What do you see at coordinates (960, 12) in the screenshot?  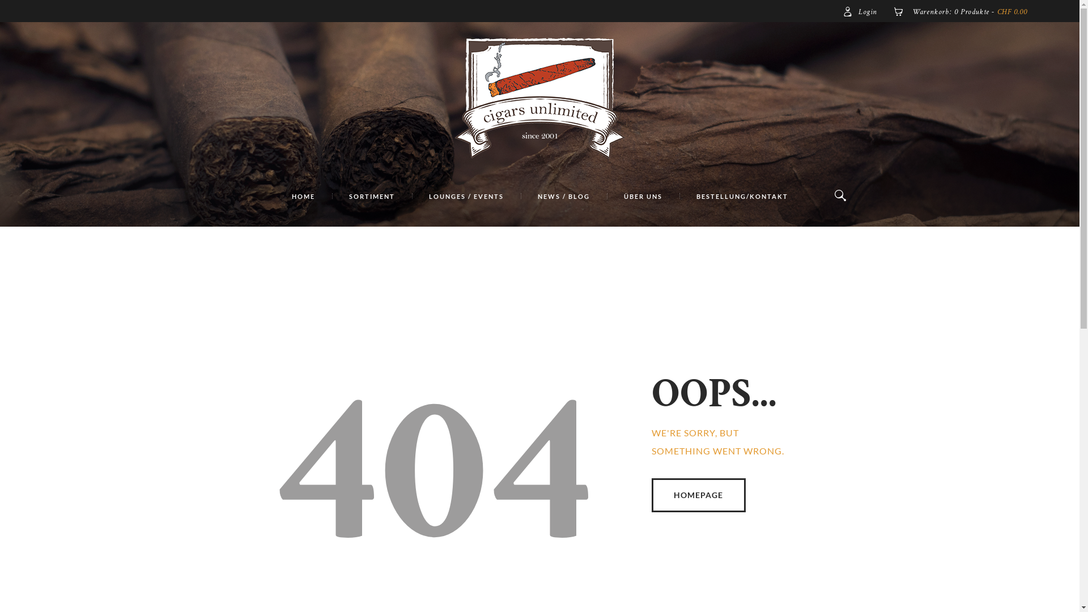 I see `Warenkorb: 0 Produkte - CHF 0.00` at bounding box center [960, 12].